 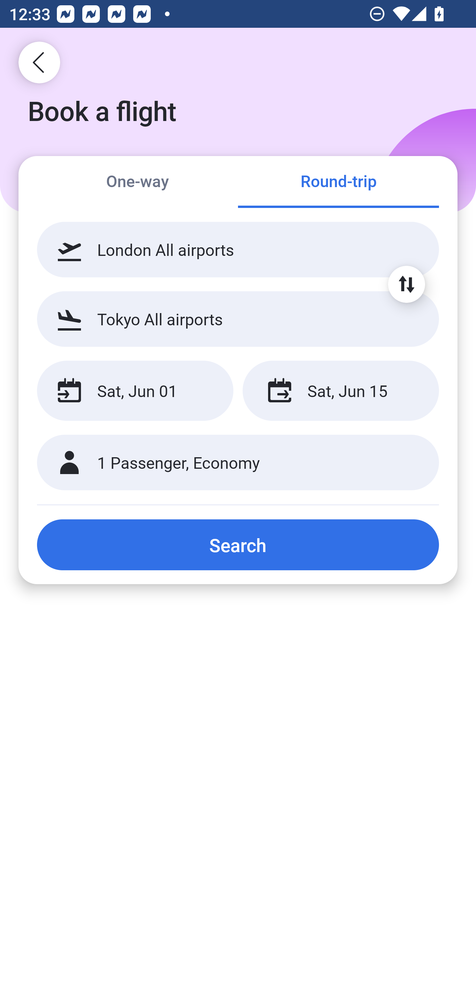 I want to click on Sat, Jun 15, so click(x=340, y=391).